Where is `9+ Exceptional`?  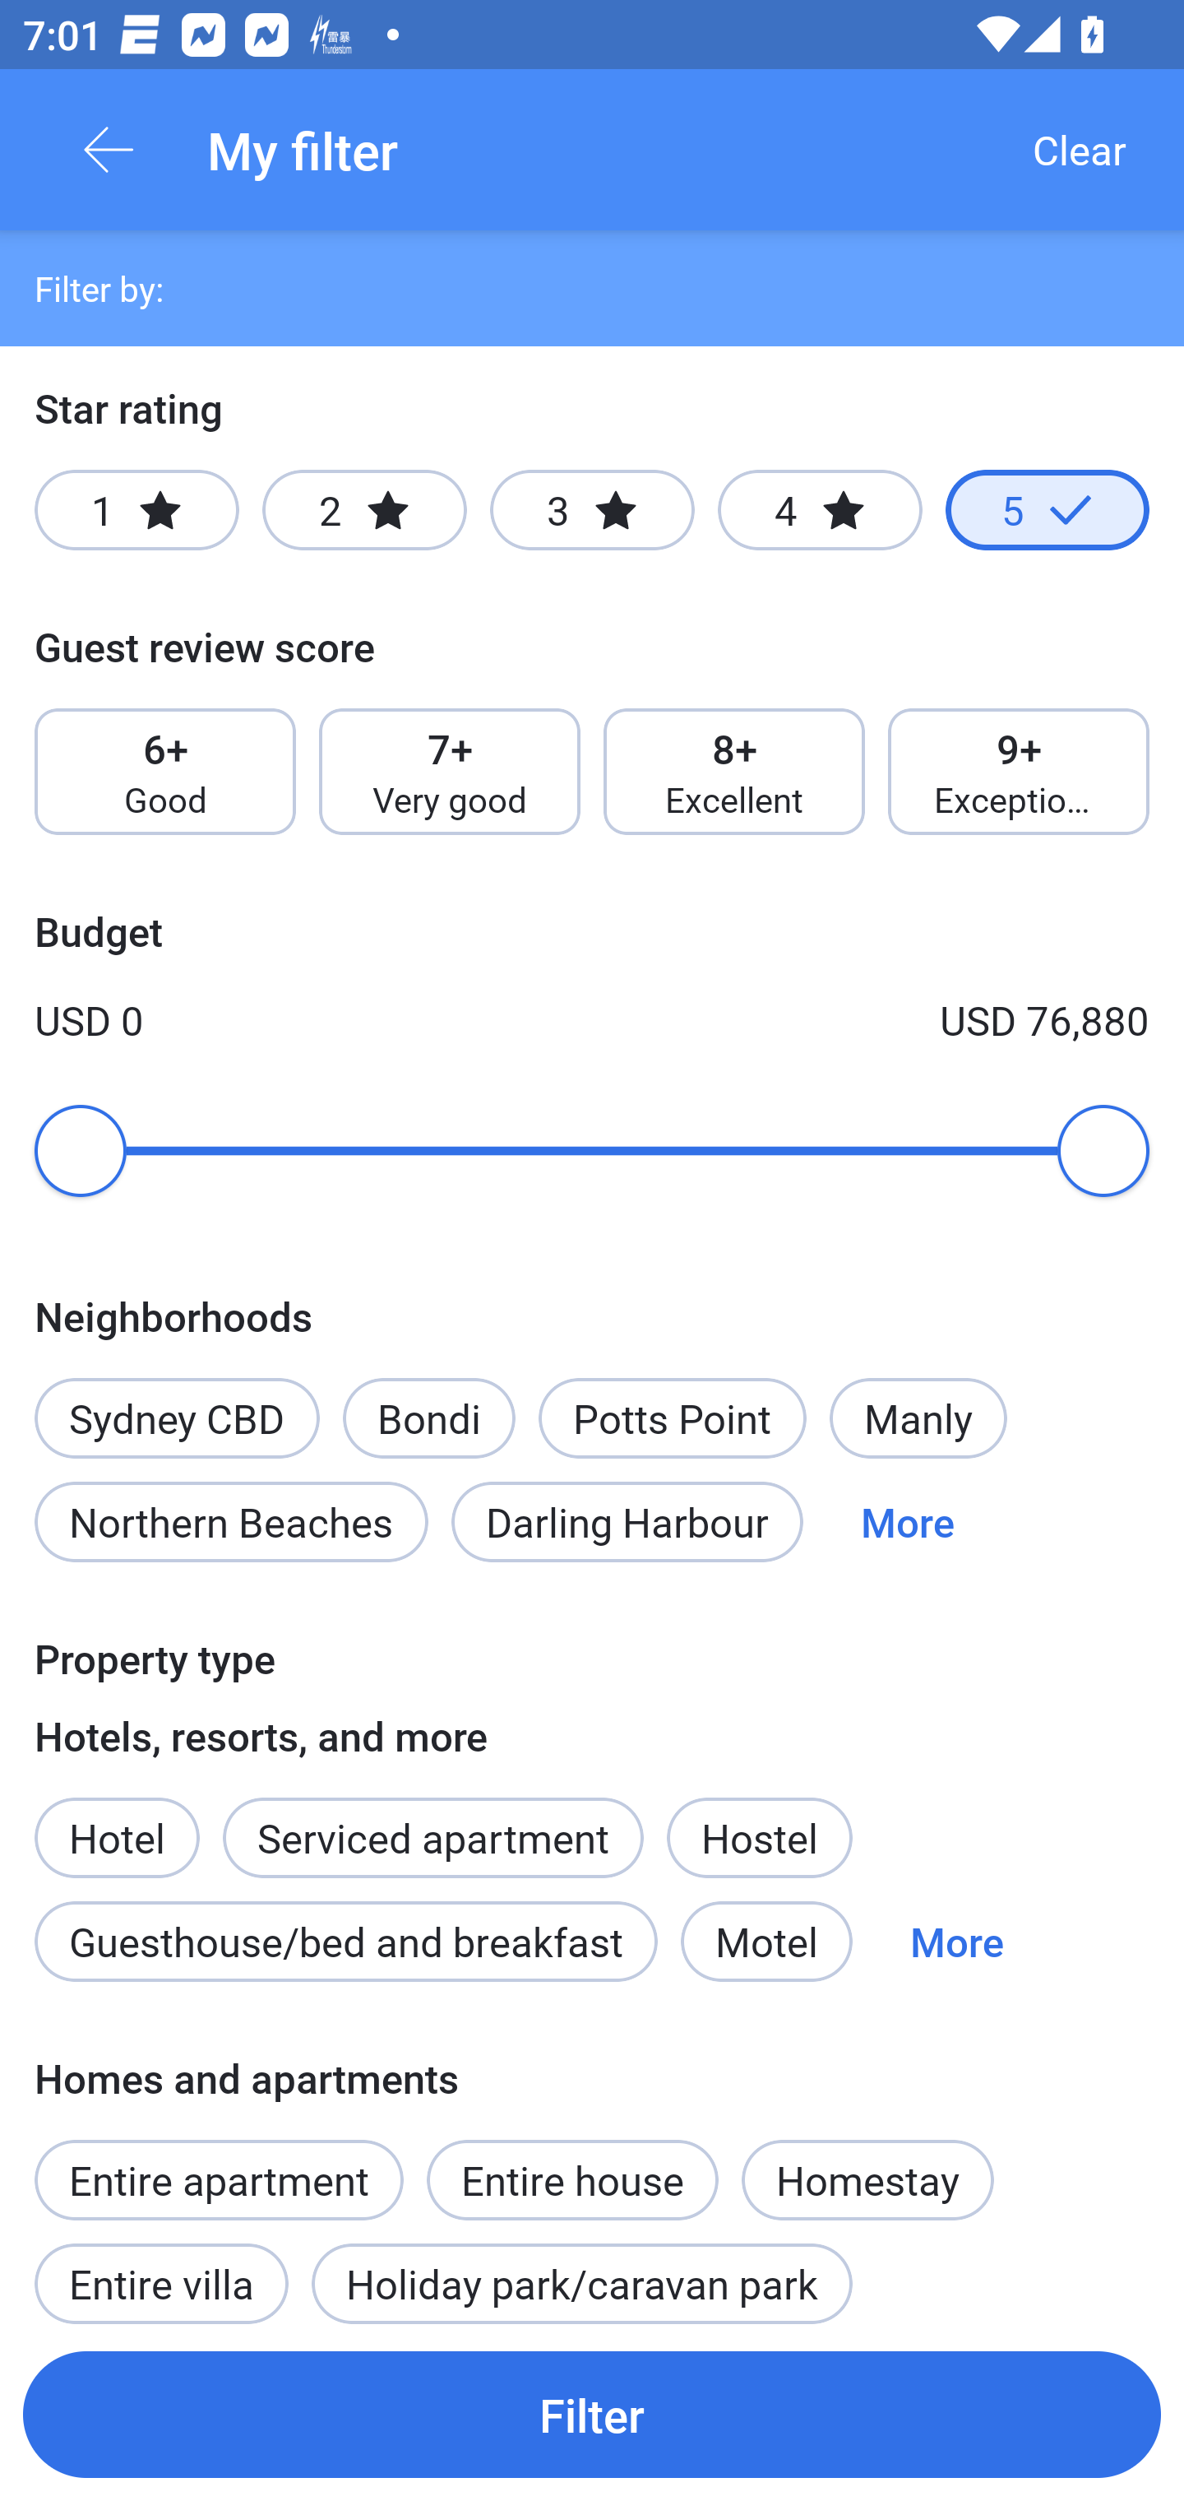
9+ Exceptional is located at coordinates (1019, 772).